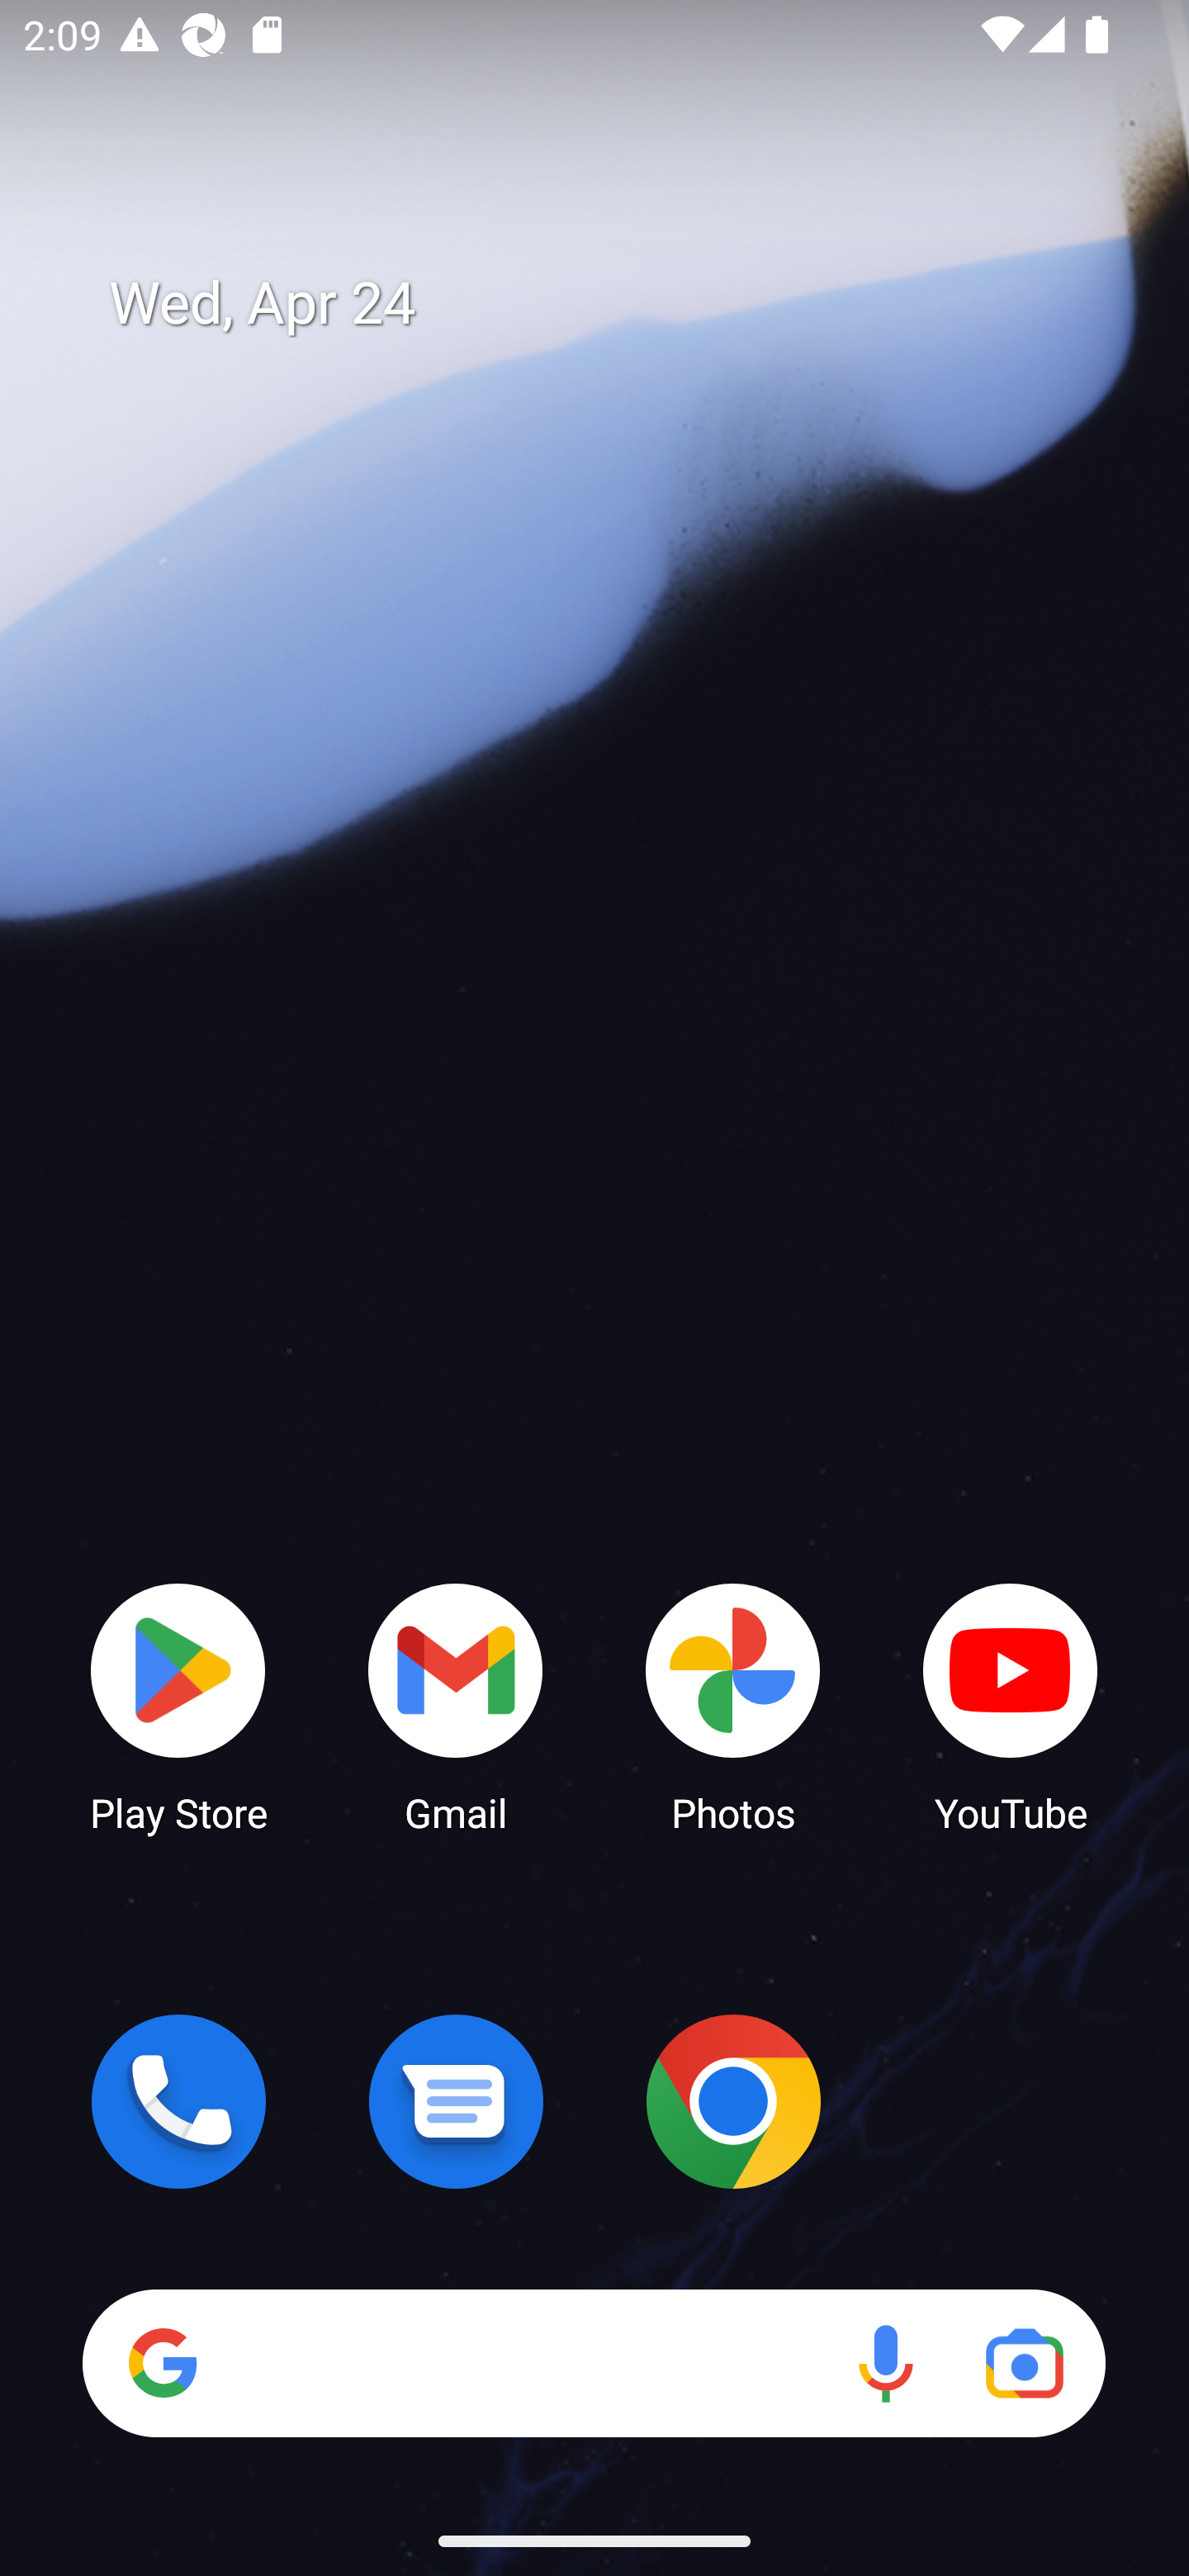 The width and height of the screenshot is (1189, 2576). What do you see at coordinates (178, 1706) in the screenshot?
I see `Play Store` at bounding box center [178, 1706].